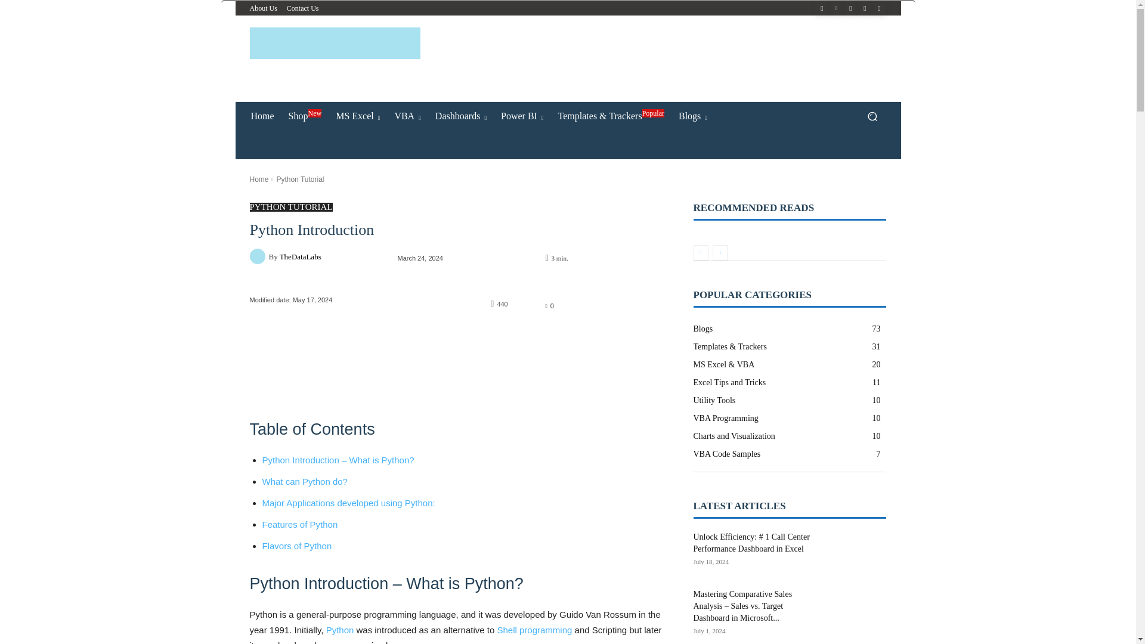  Describe the element at coordinates (850, 8) in the screenshot. I see `Telegram` at that location.